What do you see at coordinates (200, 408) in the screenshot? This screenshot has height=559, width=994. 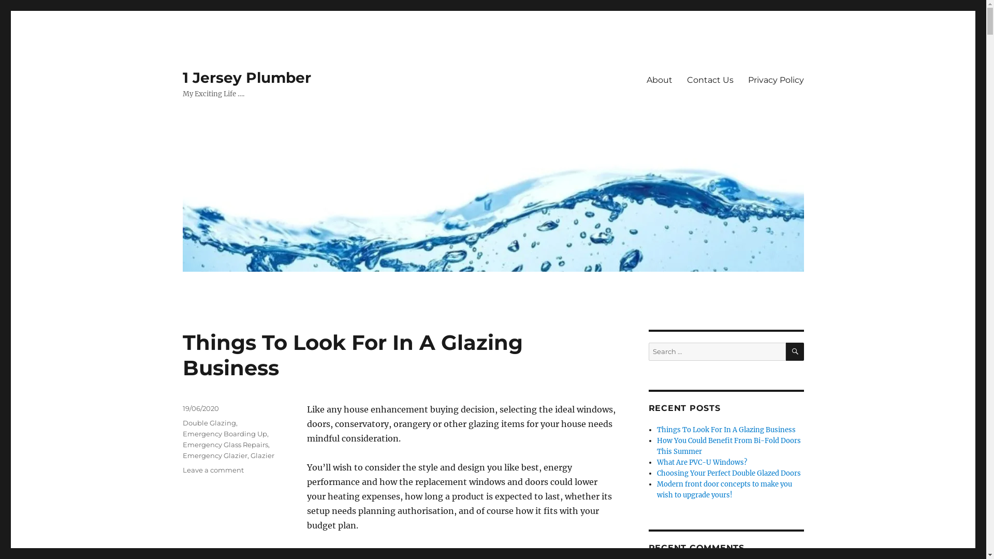 I see `19/06/2020` at bounding box center [200, 408].